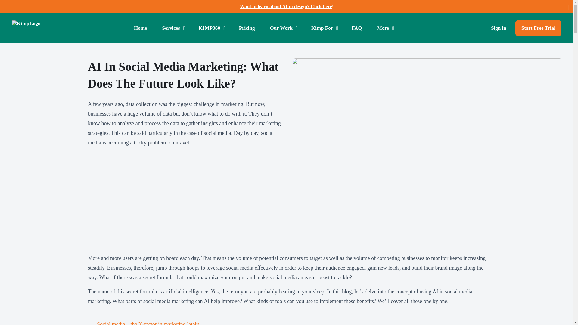 Image resolution: width=578 pixels, height=325 pixels. Describe the element at coordinates (140, 28) in the screenshot. I see `Home` at that location.